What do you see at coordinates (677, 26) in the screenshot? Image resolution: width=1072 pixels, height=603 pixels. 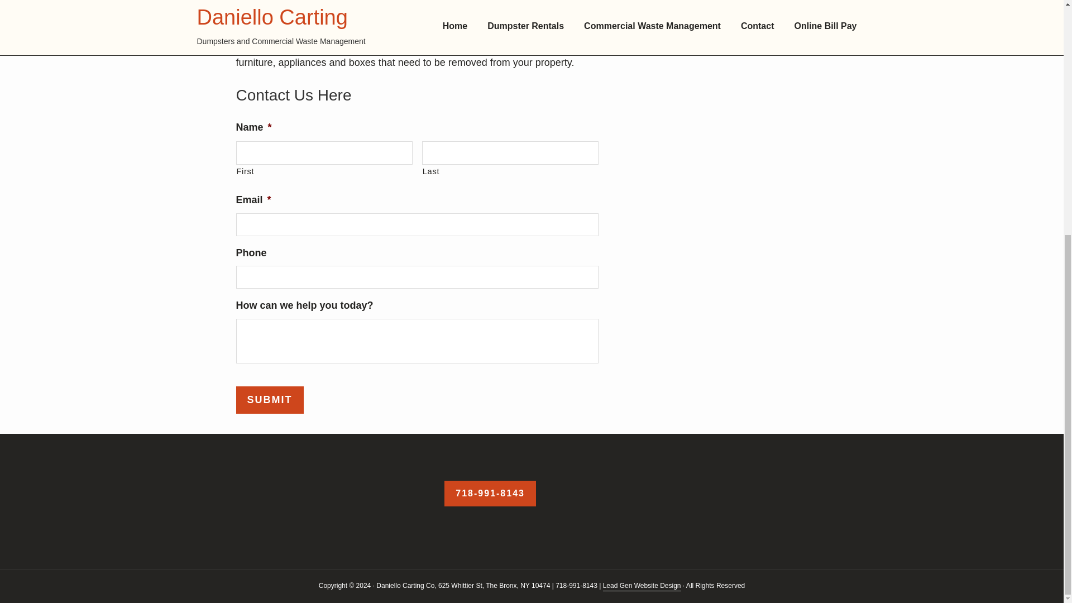 I see `Submit` at bounding box center [677, 26].